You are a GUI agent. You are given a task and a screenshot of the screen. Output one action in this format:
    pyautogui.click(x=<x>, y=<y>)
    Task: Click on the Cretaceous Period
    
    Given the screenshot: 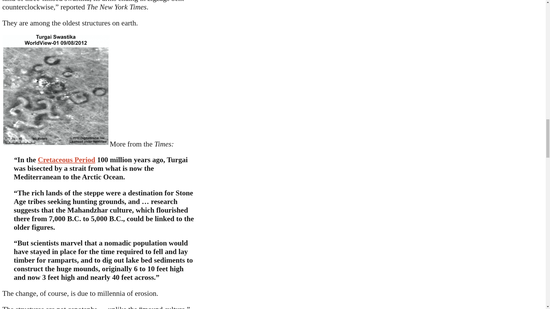 What is the action you would take?
    pyautogui.click(x=66, y=160)
    